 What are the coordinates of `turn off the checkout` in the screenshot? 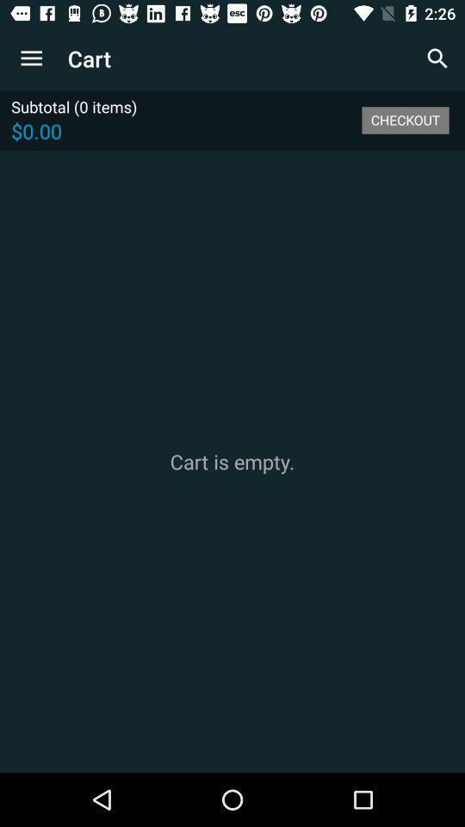 It's located at (405, 120).